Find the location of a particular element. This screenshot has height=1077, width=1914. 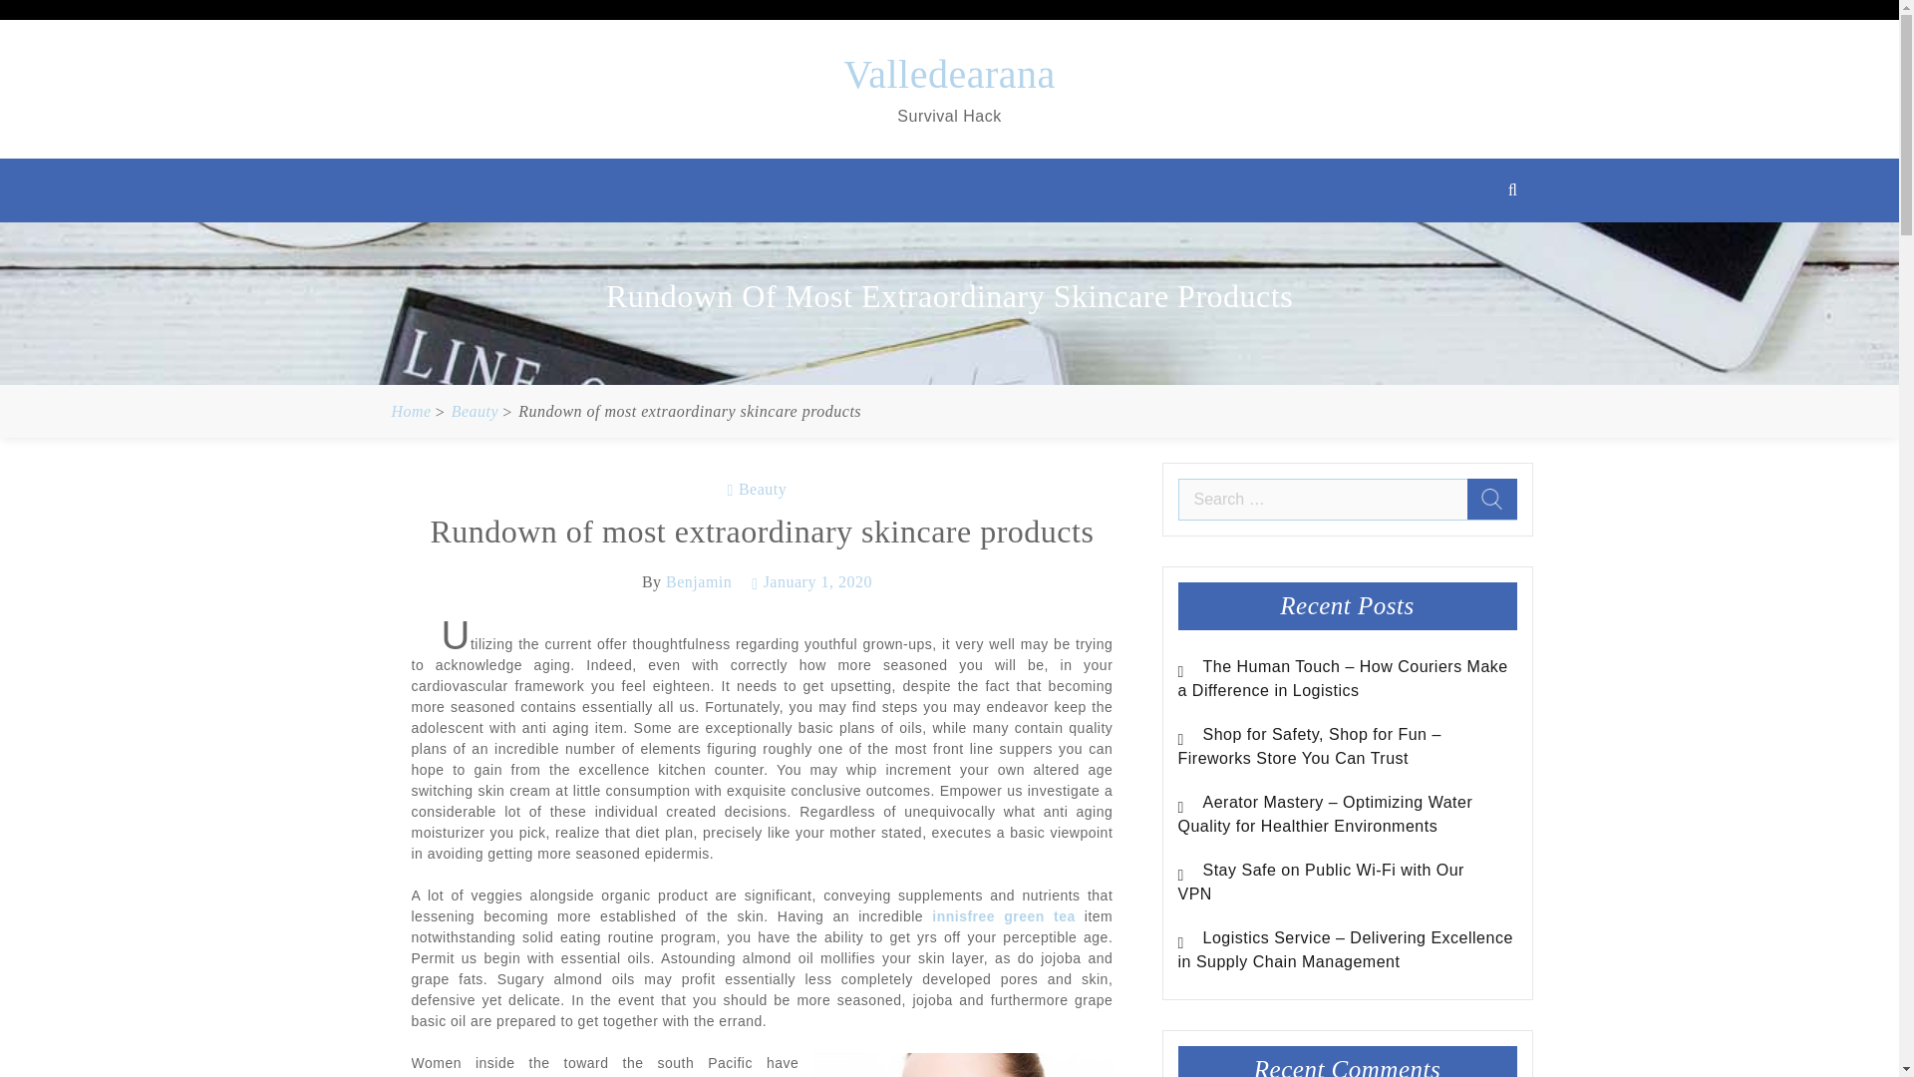

Beauty is located at coordinates (475, 411).